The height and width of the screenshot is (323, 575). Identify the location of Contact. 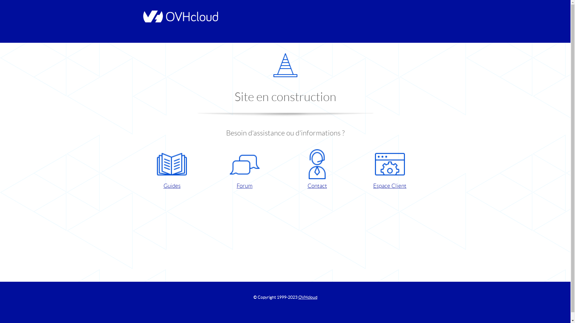
(317, 170).